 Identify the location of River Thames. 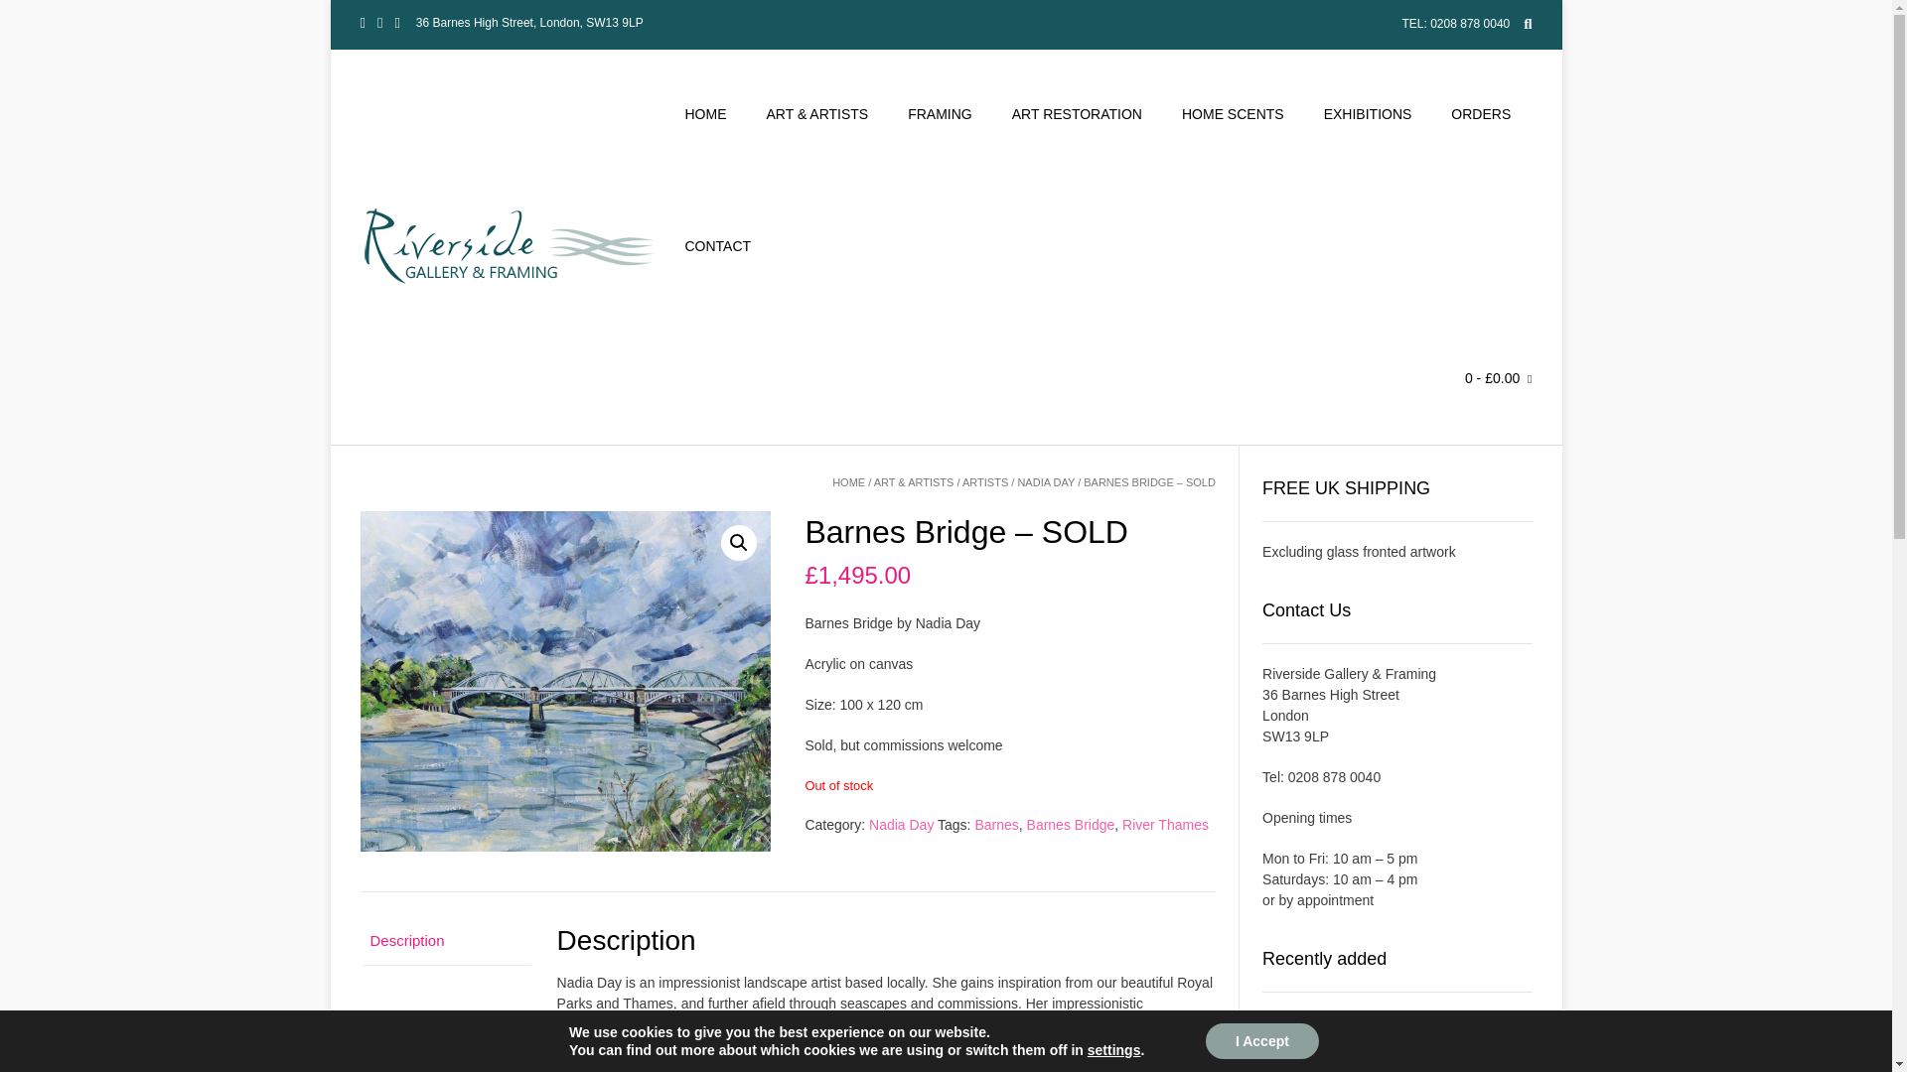
(1166, 824).